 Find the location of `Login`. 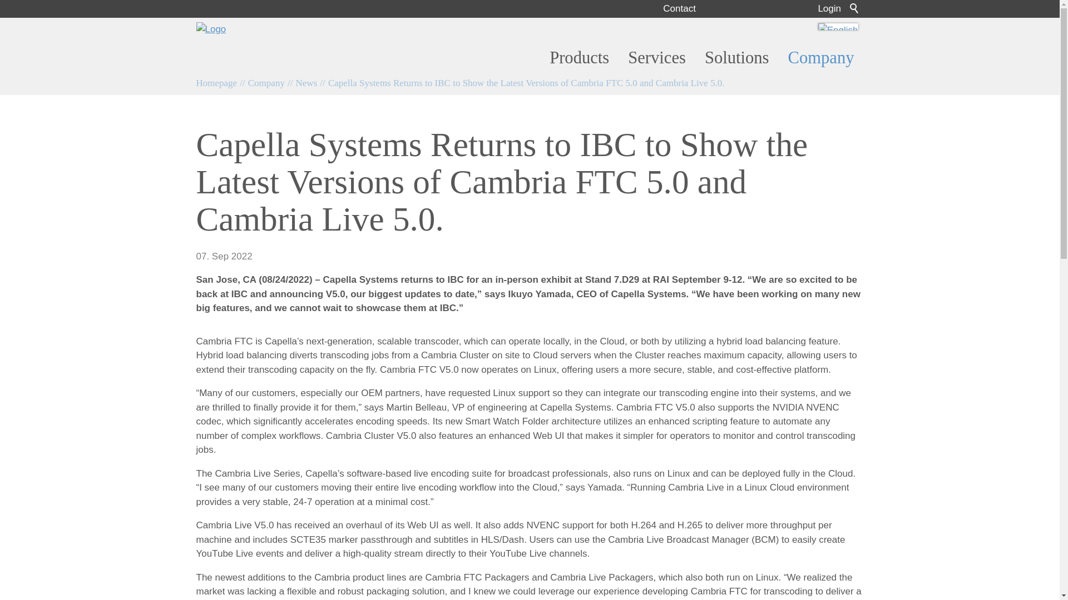

Login is located at coordinates (829, 8).